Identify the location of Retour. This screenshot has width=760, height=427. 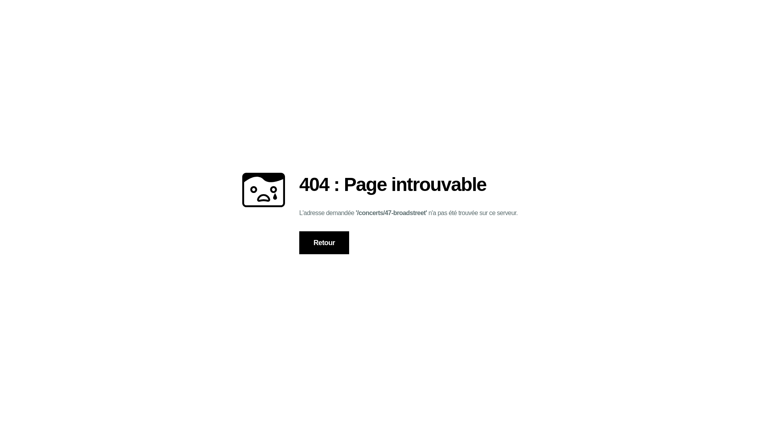
(324, 243).